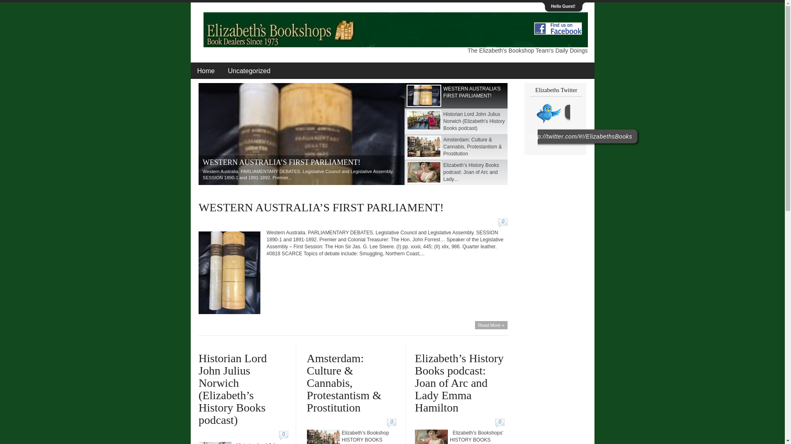 This screenshot has width=791, height=444. What do you see at coordinates (504, 223) in the screenshot?
I see `0` at bounding box center [504, 223].